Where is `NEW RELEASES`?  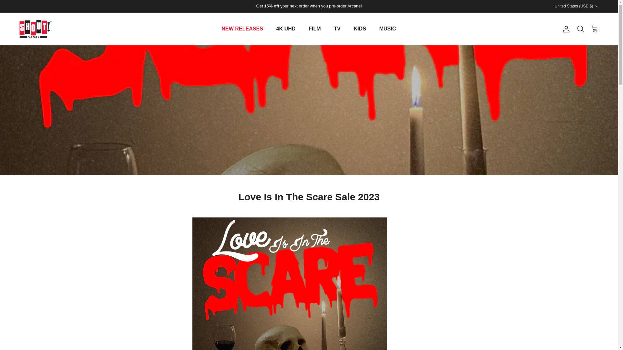 NEW RELEASES is located at coordinates (242, 29).